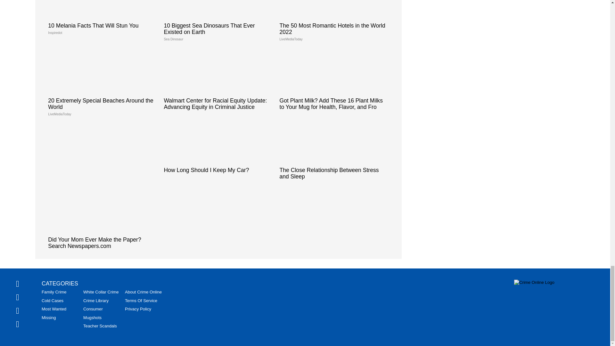 The height and width of the screenshot is (346, 615). I want to click on Did Your Mom Ever Make the Paper? Search Newspapers.com, so click(102, 221).